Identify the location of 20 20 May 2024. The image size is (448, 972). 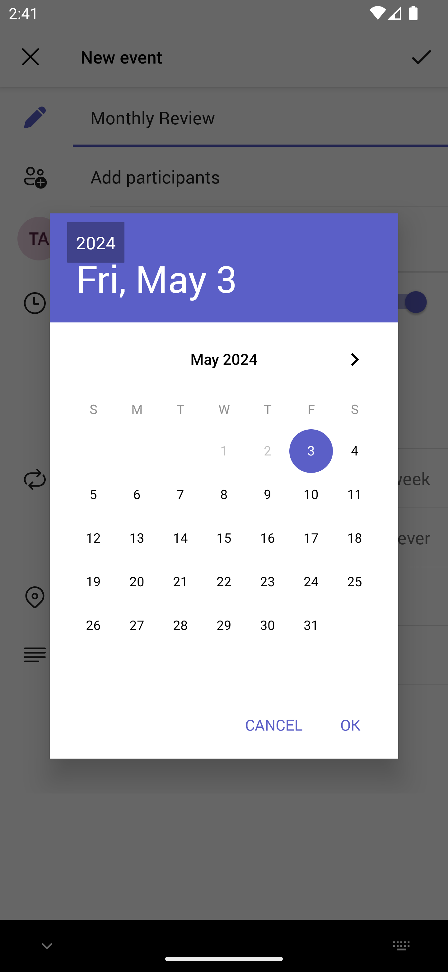
(137, 582).